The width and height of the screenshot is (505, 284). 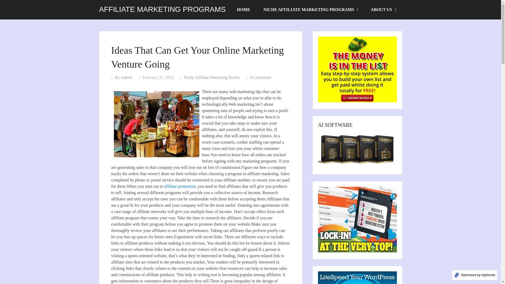 I want to click on Posts by Admin, so click(x=126, y=77).